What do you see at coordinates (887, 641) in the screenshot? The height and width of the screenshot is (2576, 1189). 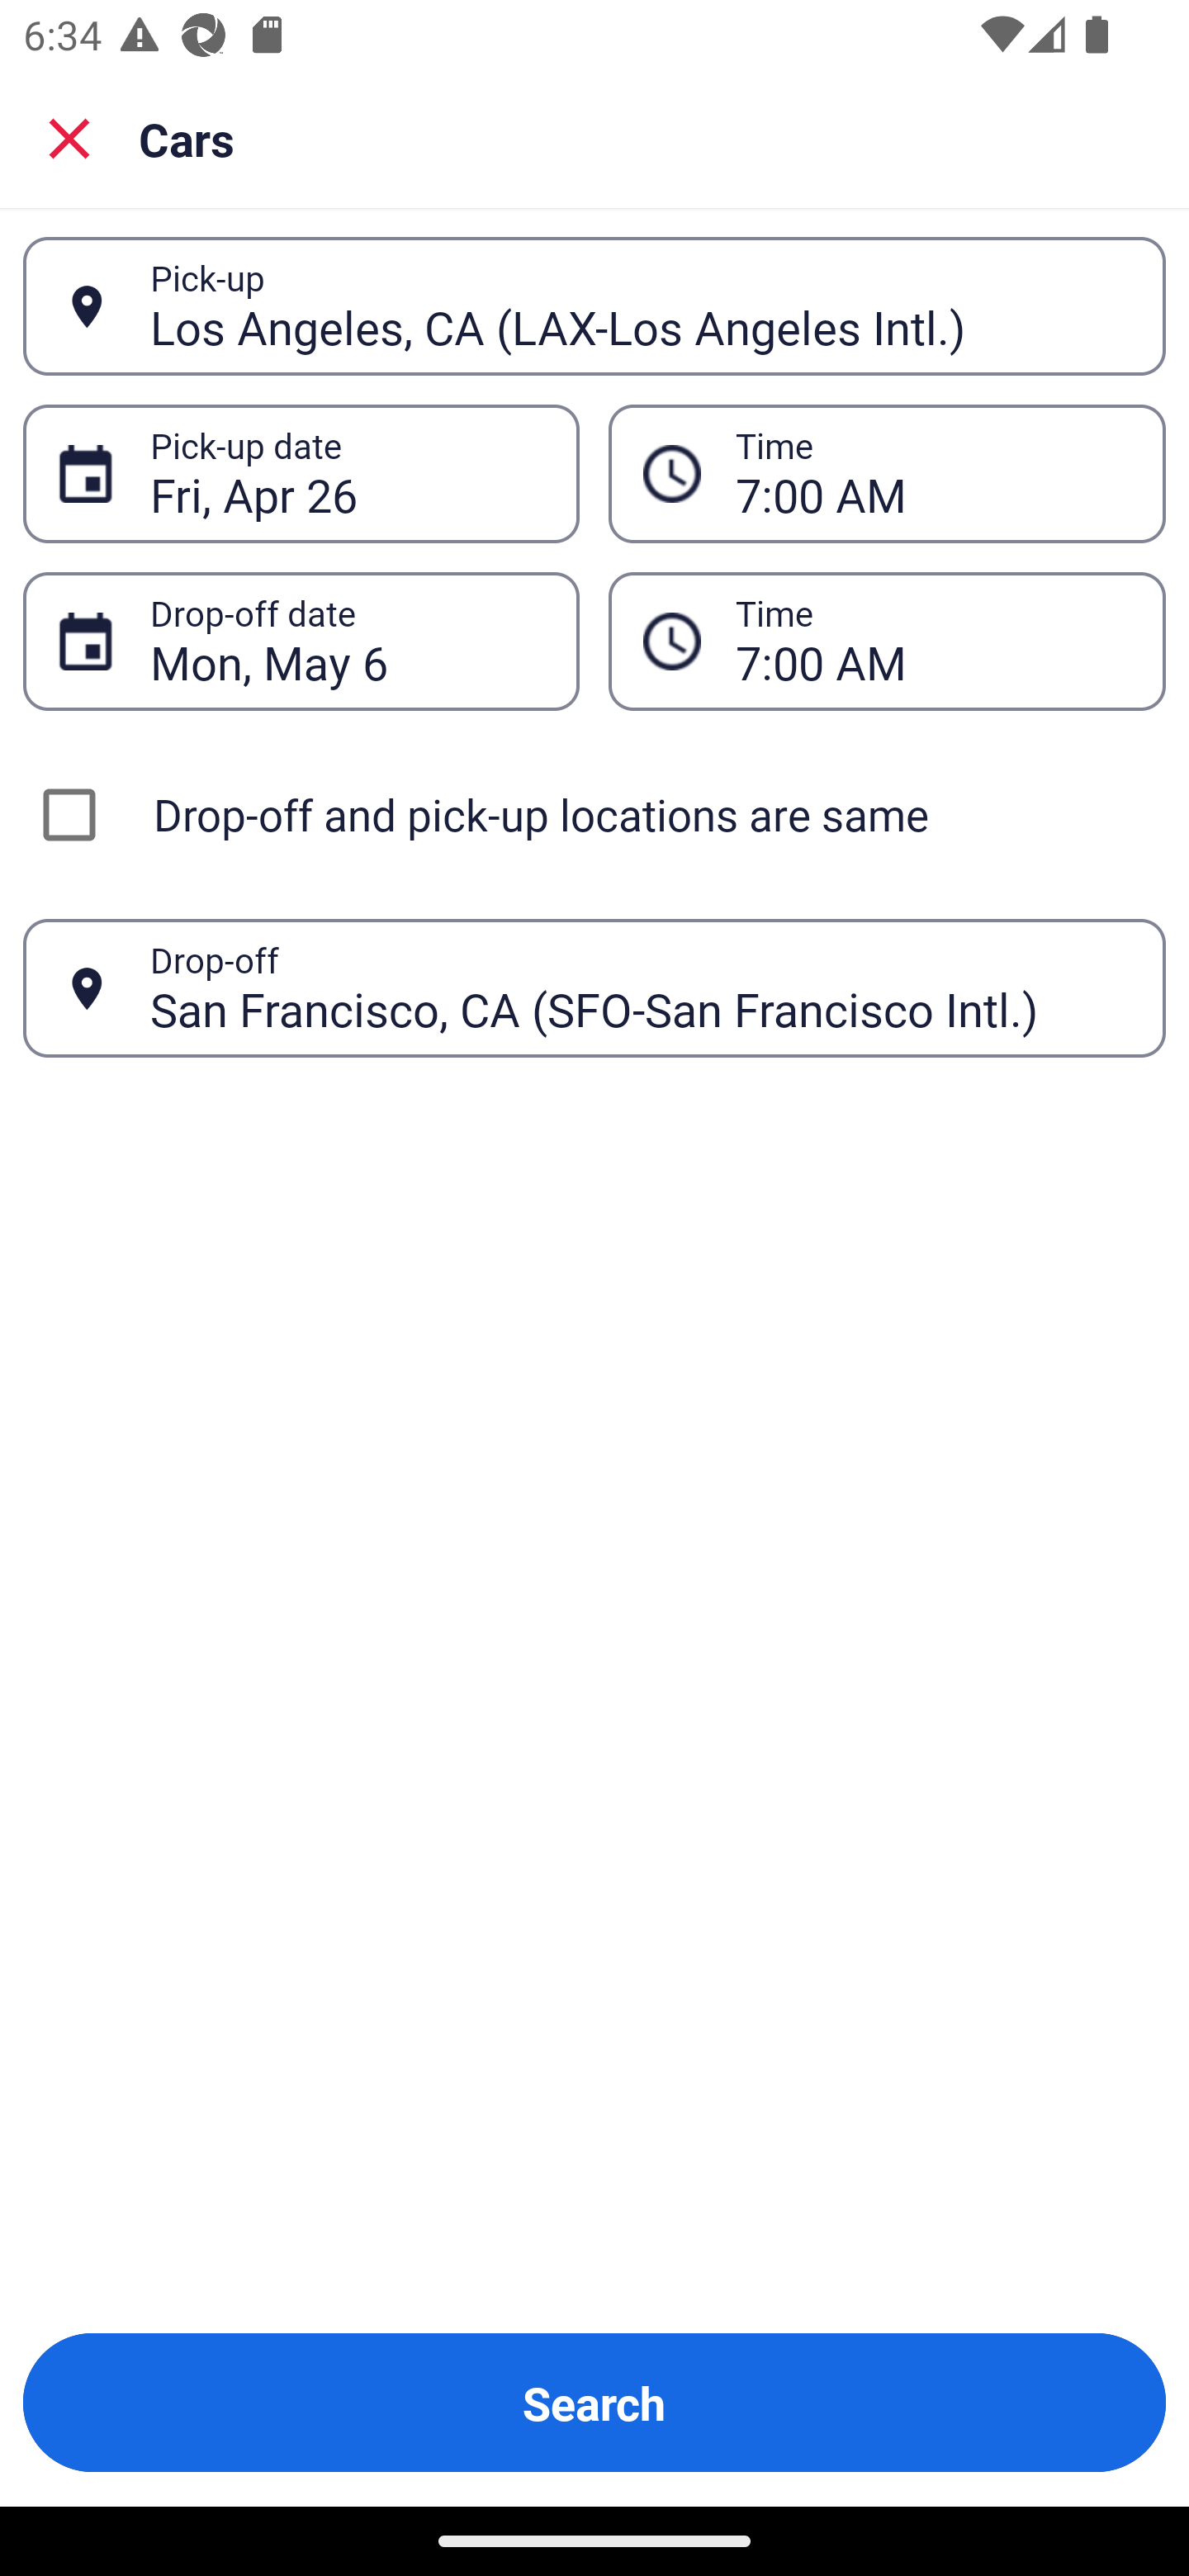 I see `7:00 AM` at bounding box center [887, 641].